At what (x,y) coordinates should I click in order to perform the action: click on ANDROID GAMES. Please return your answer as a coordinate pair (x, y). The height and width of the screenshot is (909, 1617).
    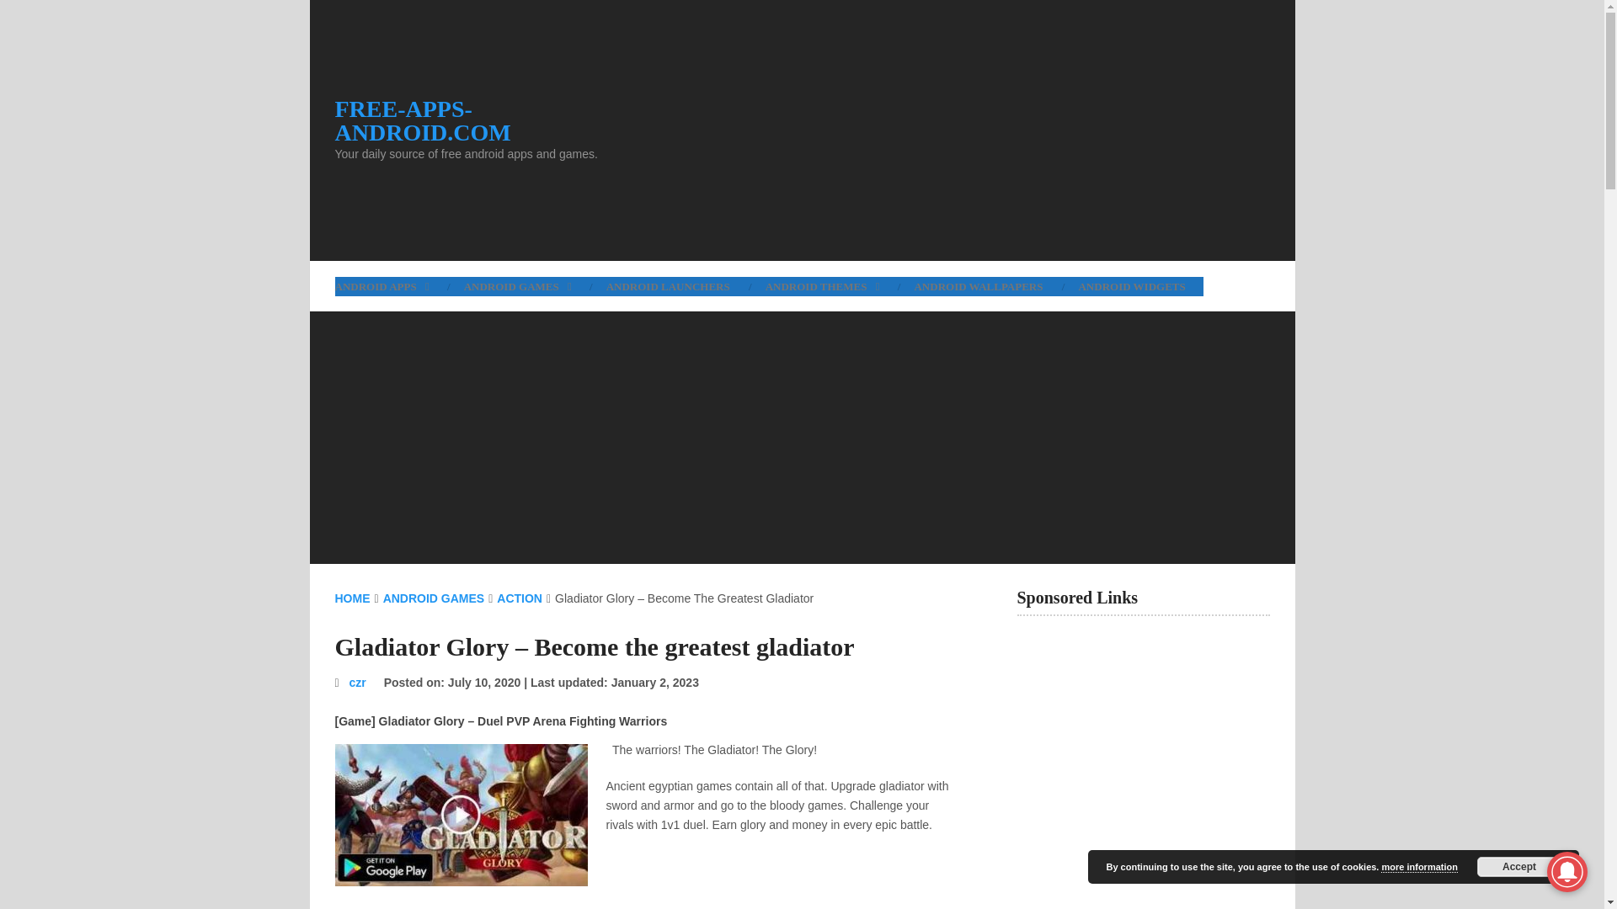
    Looking at the image, I should click on (517, 286).